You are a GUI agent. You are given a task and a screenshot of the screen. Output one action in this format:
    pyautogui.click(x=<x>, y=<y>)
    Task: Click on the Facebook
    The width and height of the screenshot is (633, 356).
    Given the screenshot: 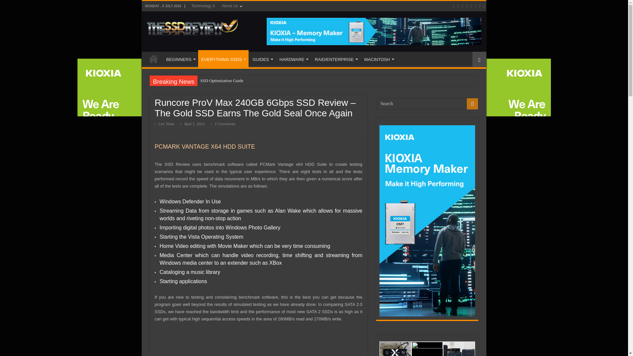 What is the action you would take?
    pyautogui.click(x=458, y=6)
    